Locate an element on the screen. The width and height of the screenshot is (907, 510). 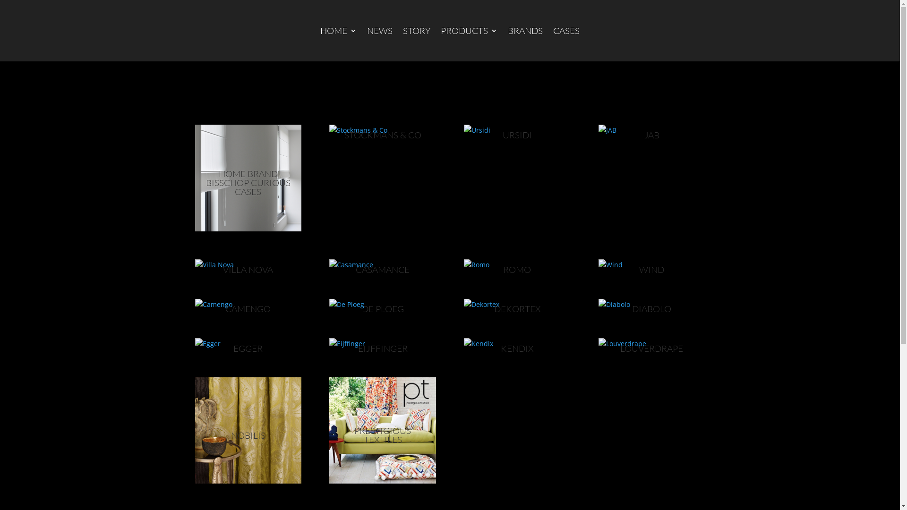
Villa Nova is located at coordinates (248, 265).